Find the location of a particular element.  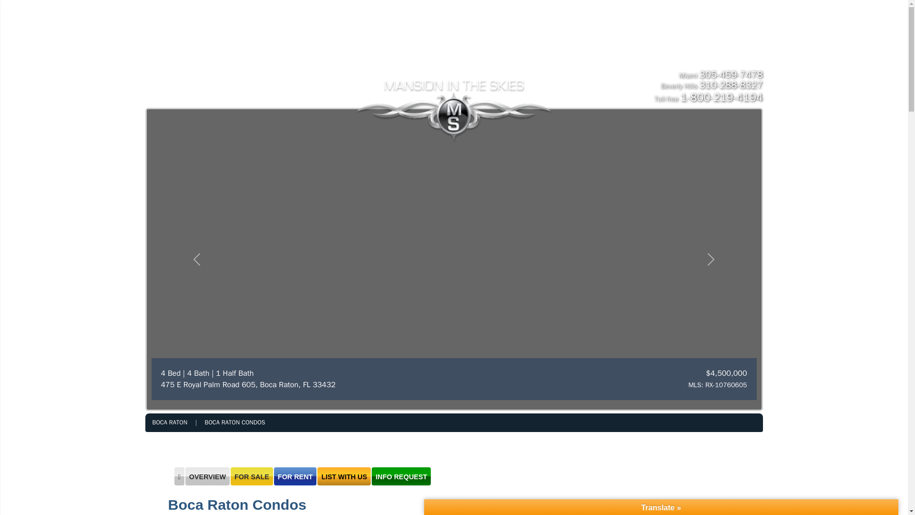

LIST WITH US is located at coordinates (512, 16).